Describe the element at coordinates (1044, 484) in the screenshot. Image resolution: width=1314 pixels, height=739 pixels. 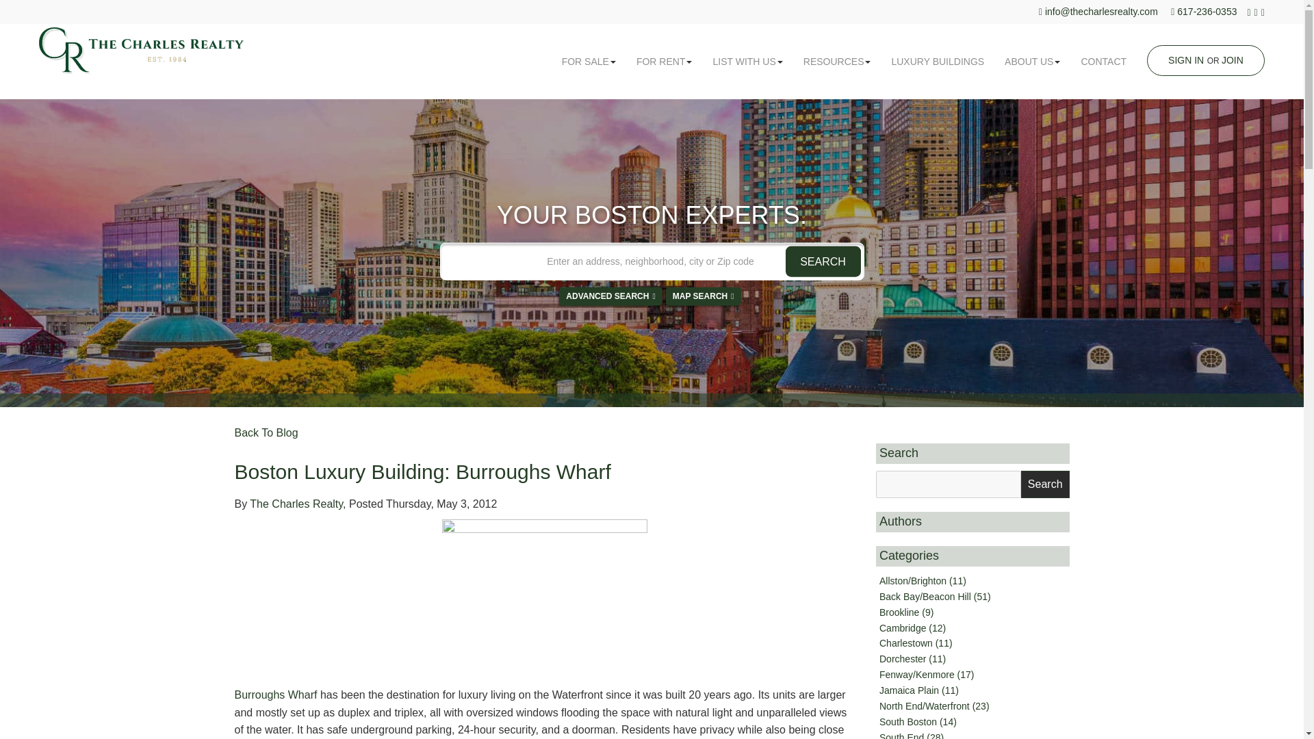
I see `Search` at that location.